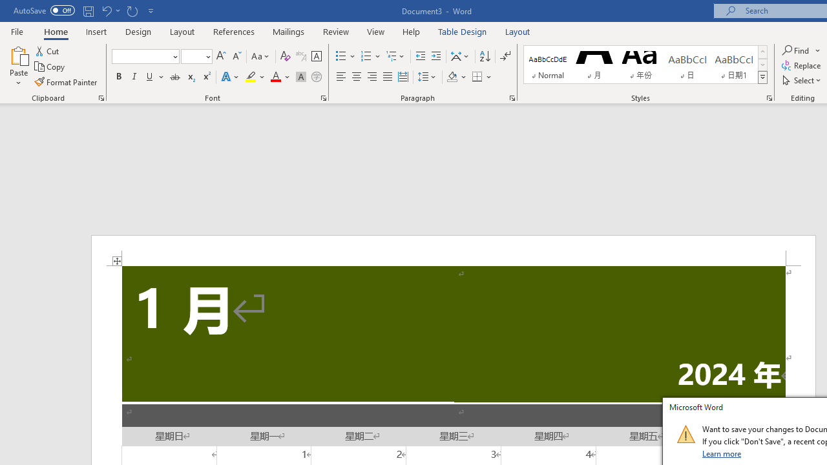 The height and width of the screenshot is (465, 827). What do you see at coordinates (101, 98) in the screenshot?
I see `Office Clipboard...` at bounding box center [101, 98].